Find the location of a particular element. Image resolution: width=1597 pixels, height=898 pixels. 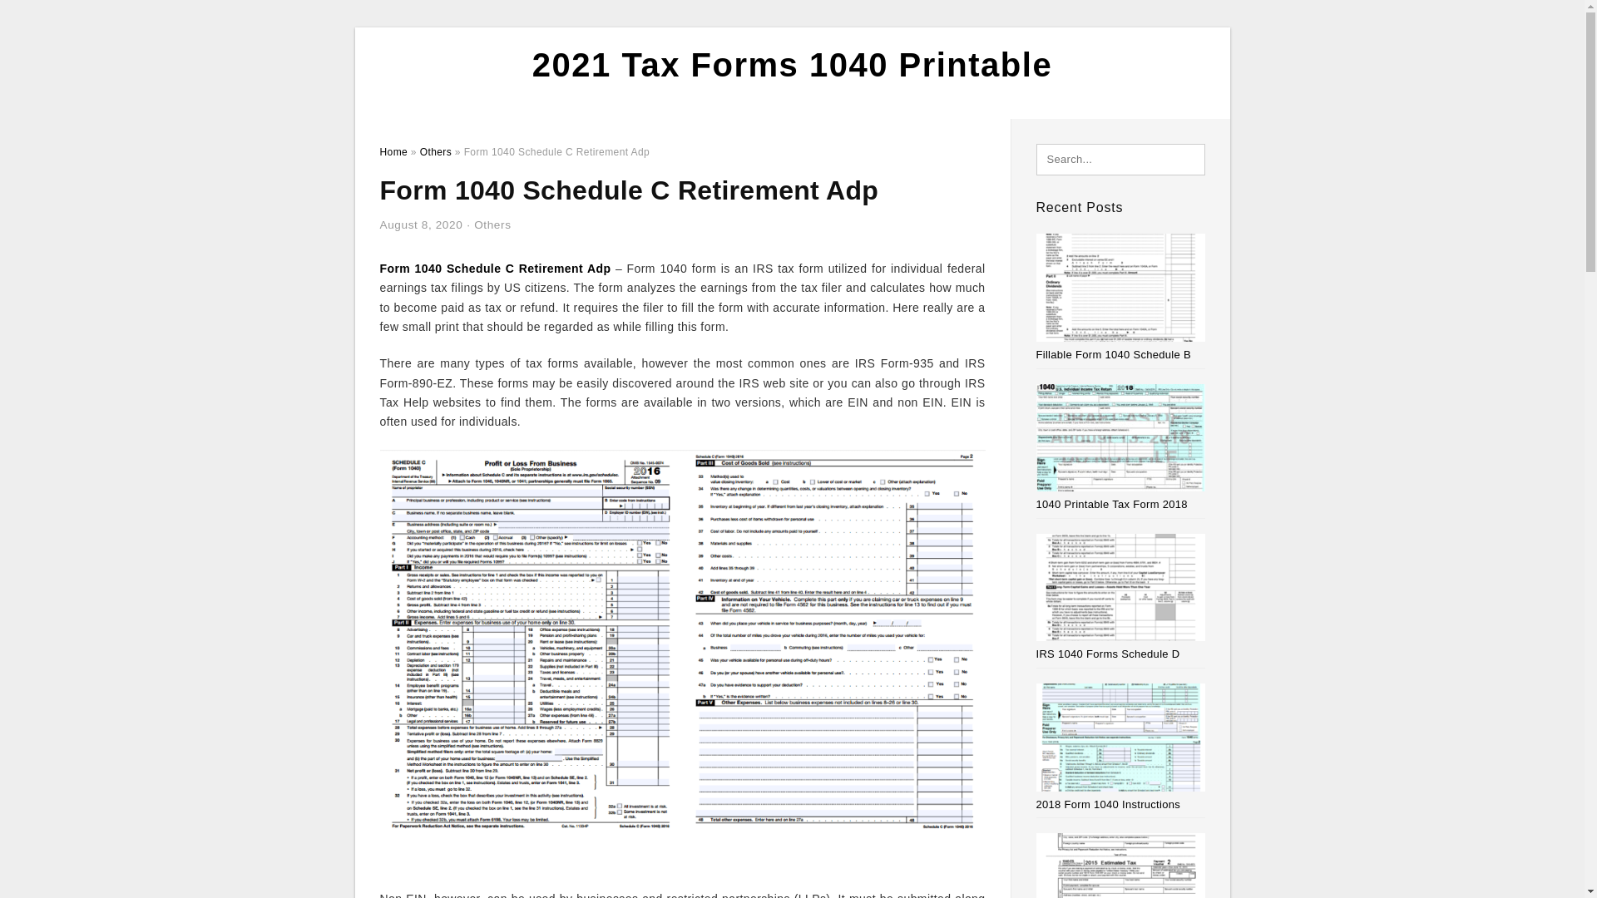

Search for: is located at coordinates (1121, 159).